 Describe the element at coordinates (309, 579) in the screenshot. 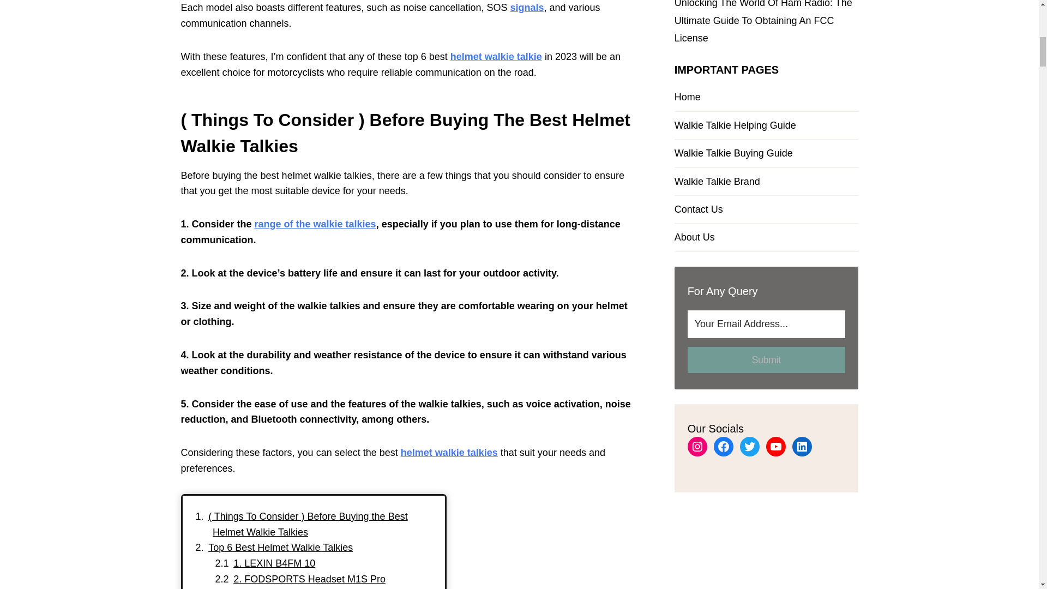

I see `2. FODSPORTS Headset M1S Pro` at that location.